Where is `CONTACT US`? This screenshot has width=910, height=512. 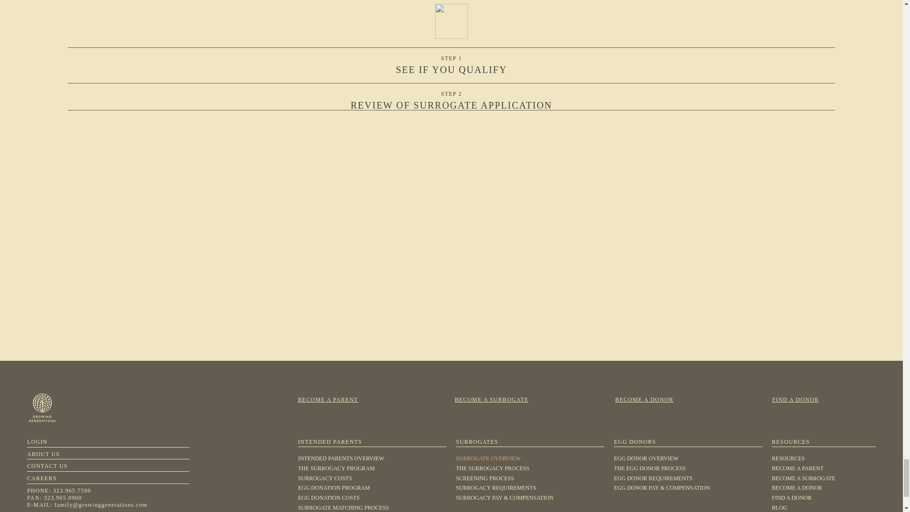
CONTACT US is located at coordinates (47, 466).